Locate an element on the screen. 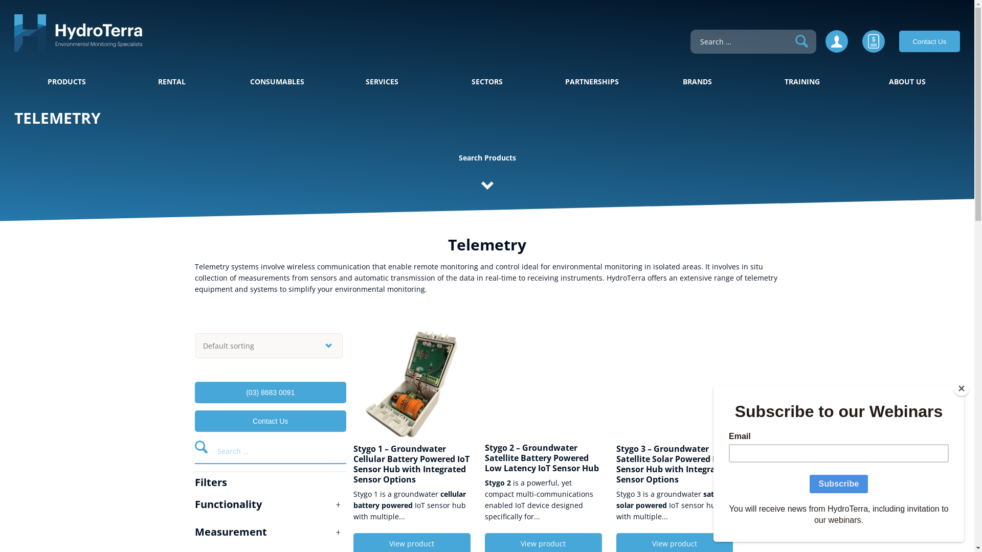 This screenshot has width=982, height=552. Request a Quote is located at coordinates (874, 50).